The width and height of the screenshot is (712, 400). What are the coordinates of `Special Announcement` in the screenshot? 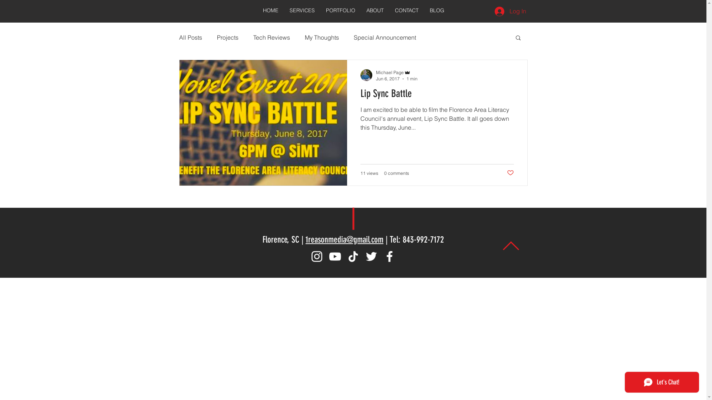 It's located at (385, 37).